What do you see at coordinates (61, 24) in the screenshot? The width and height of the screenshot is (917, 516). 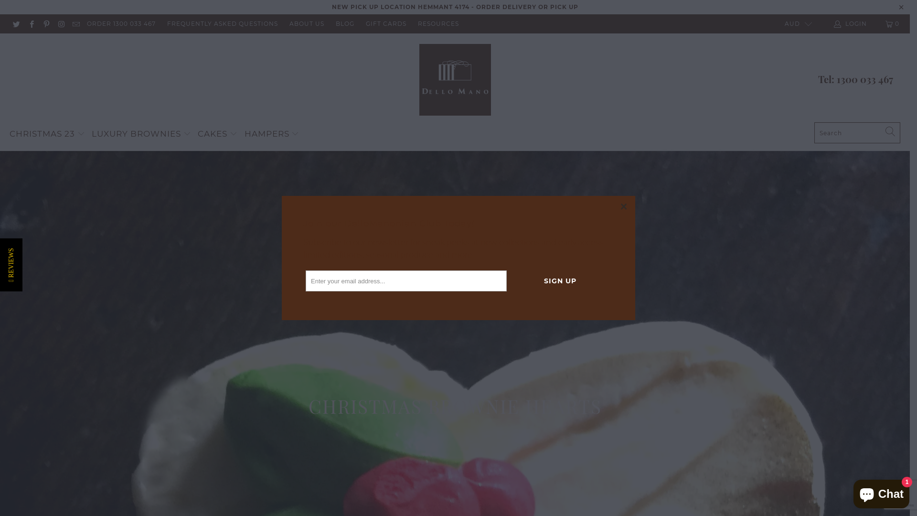 I see `Dello Mano on Instagram` at bounding box center [61, 24].